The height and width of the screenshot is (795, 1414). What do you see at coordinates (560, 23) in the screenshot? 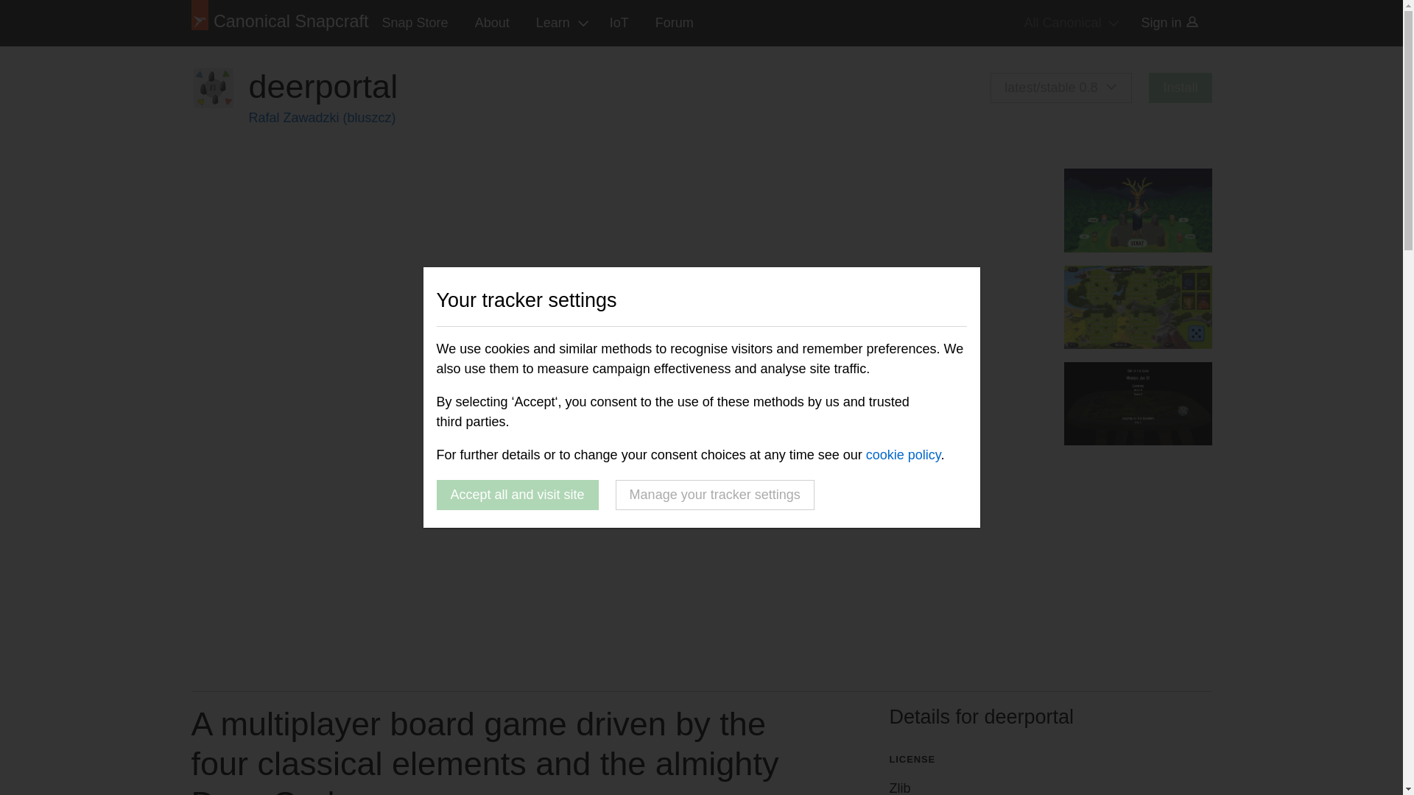
I see `Learn` at bounding box center [560, 23].